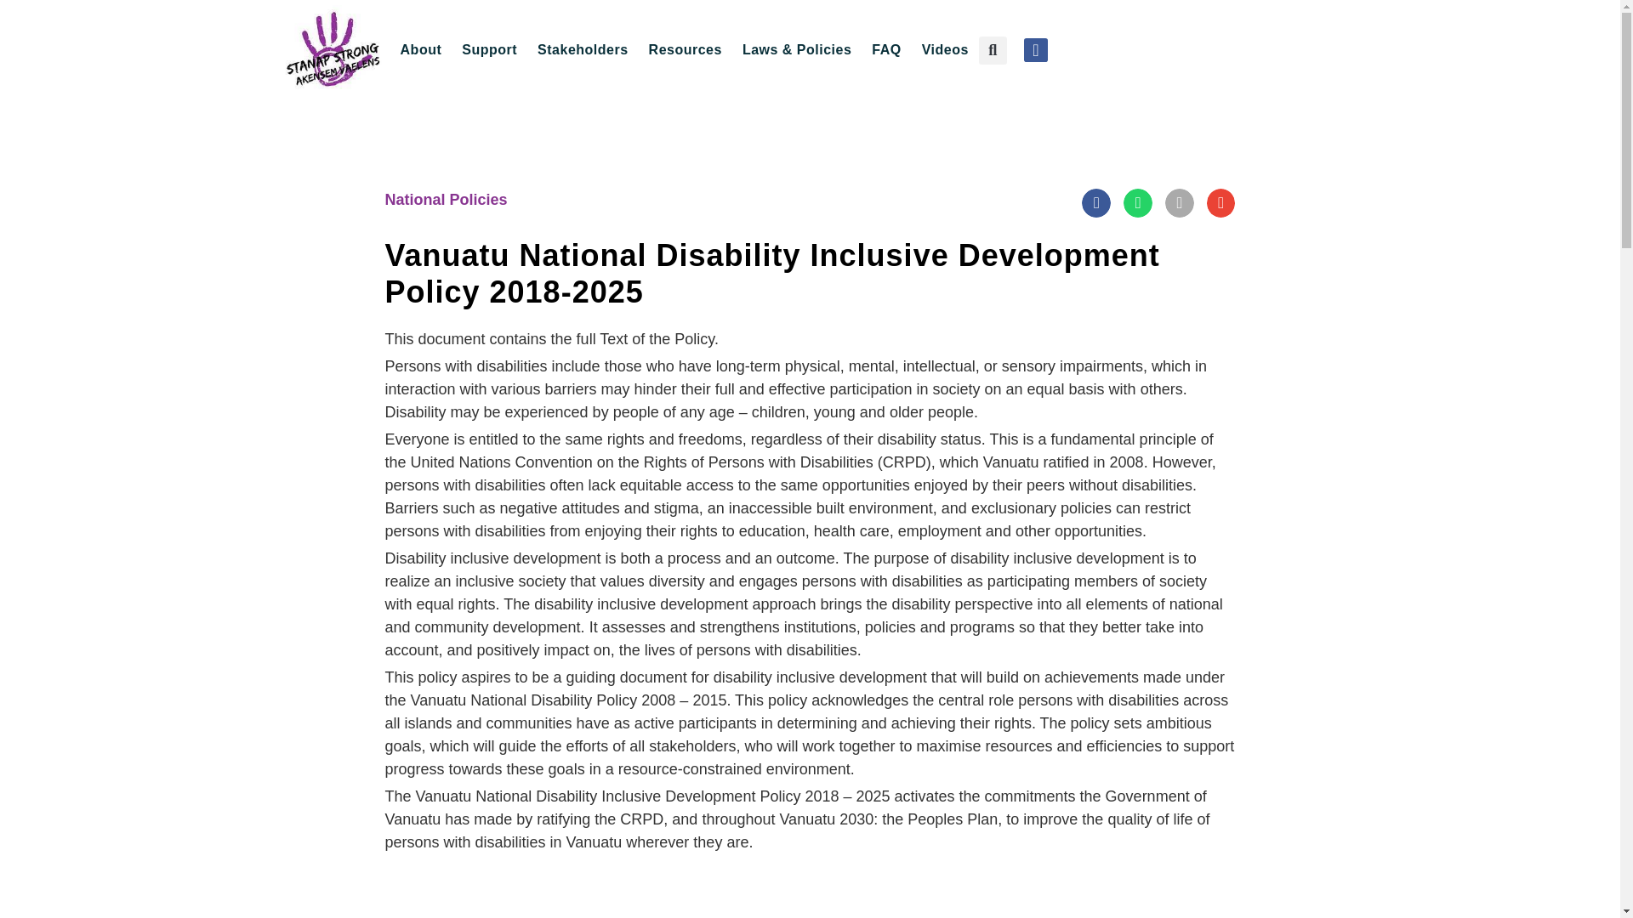 The width and height of the screenshot is (1633, 918). I want to click on Support, so click(490, 49).